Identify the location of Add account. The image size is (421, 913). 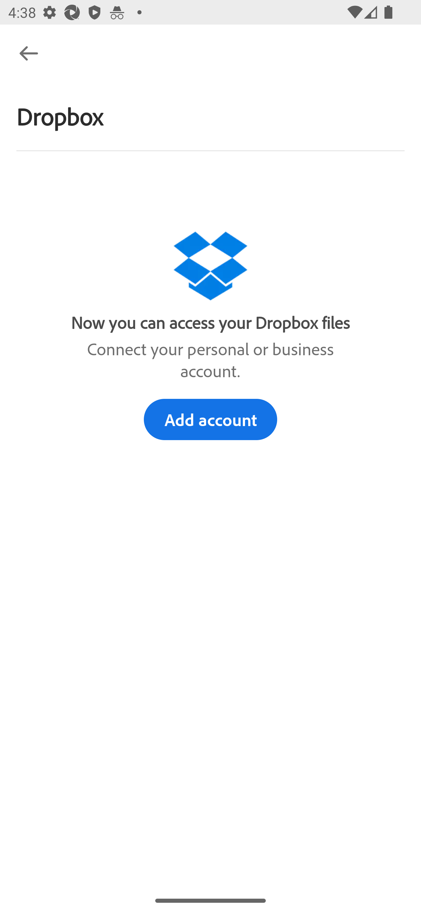
(210, 419).